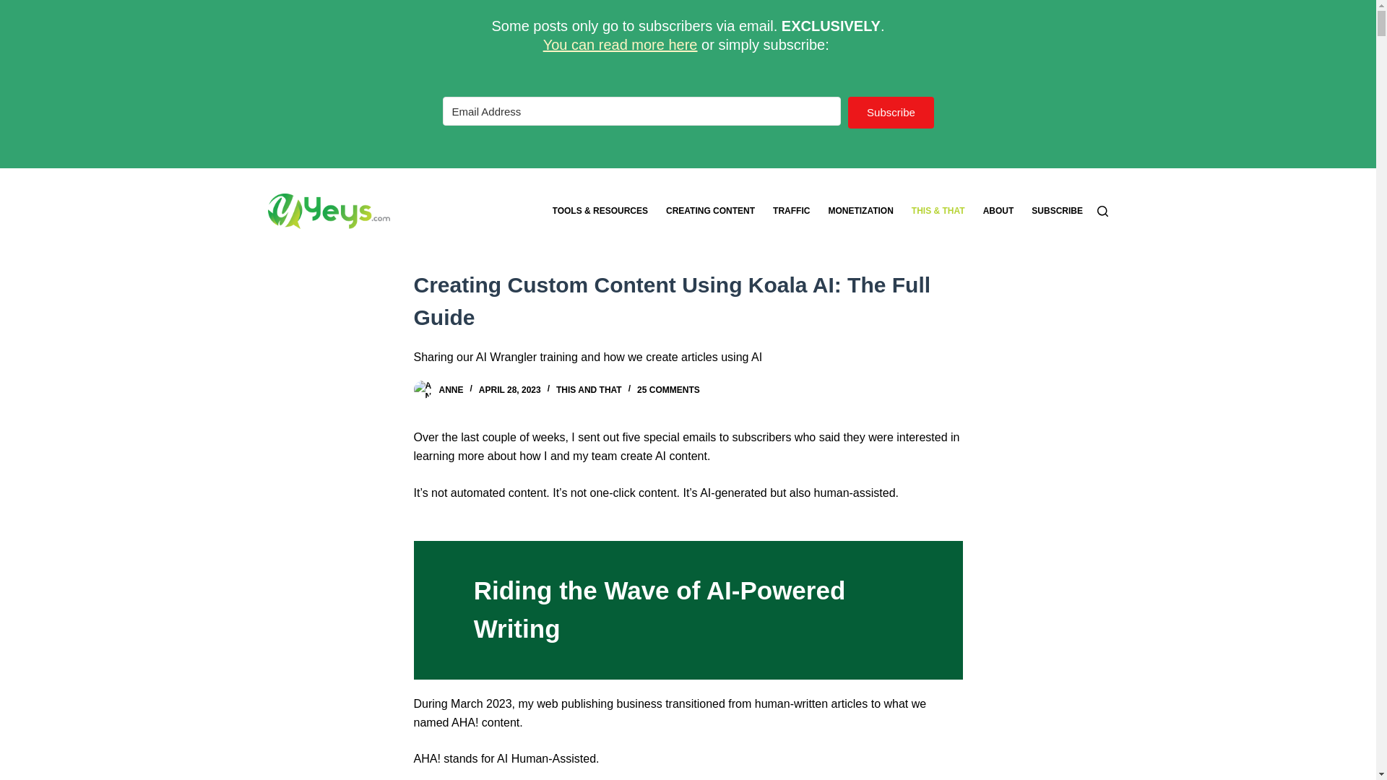 This screenshot has height=780, width=1387. What do you see at coordinates (709, 211) in the screenshot?
I see `CREATING CONTENT` at bounding box center [709, 211].